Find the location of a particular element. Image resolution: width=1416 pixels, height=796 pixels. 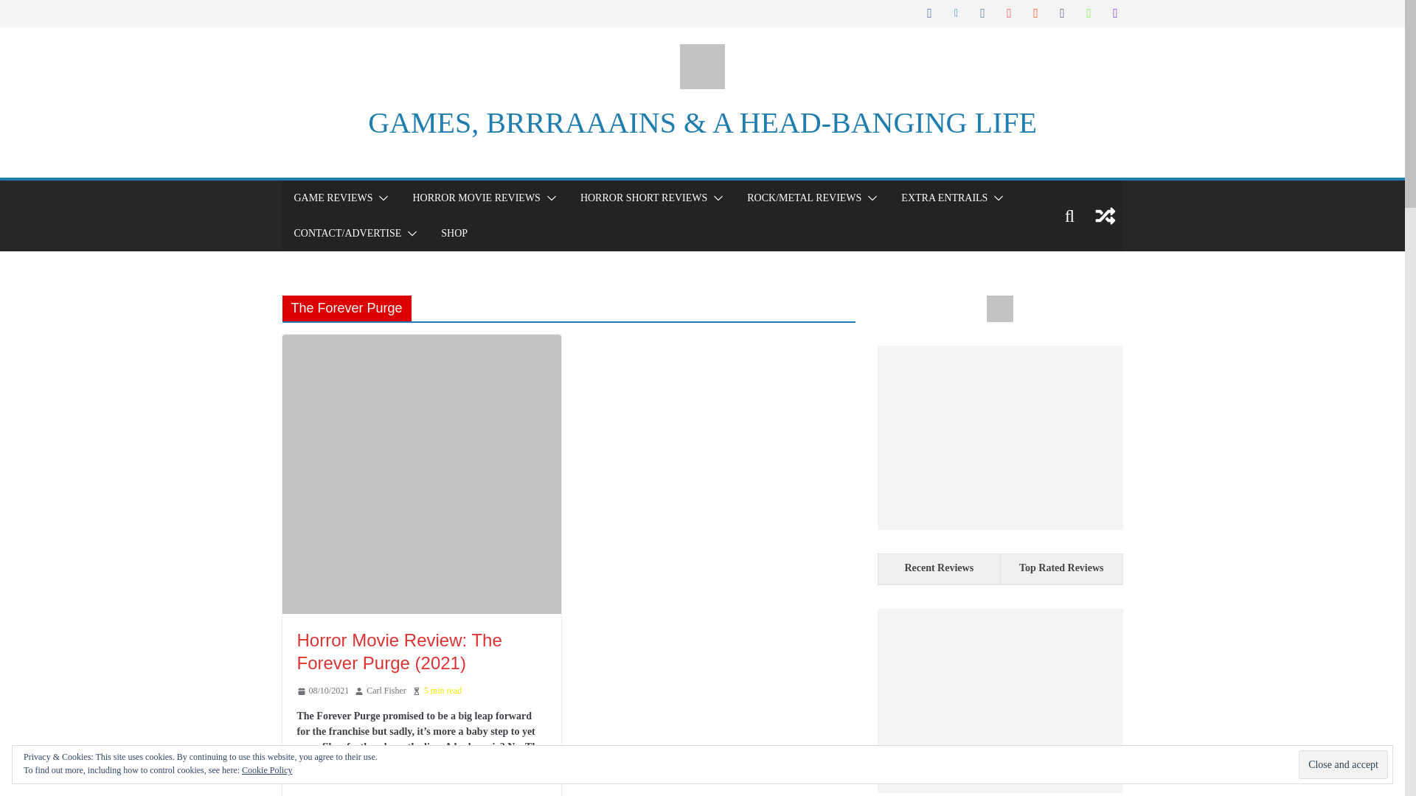

Close and accept is located at coordinates (1342, 765).